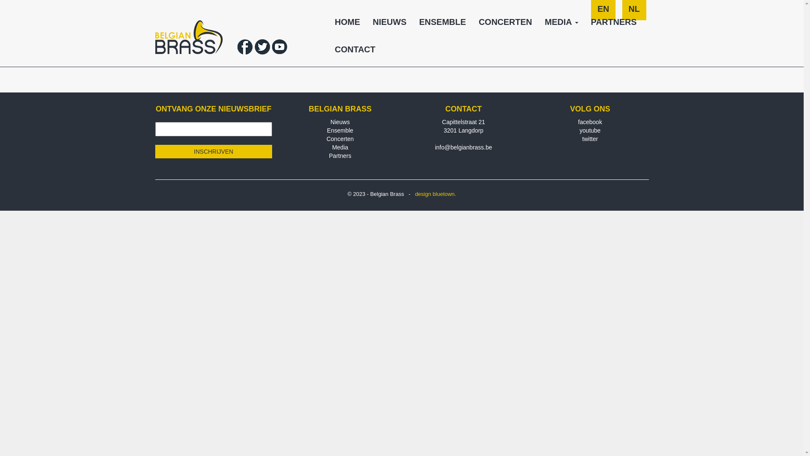 Image resolution: width=810 pixels, height=456 pixels. I want to click on MEDIA, so click(561, 25).